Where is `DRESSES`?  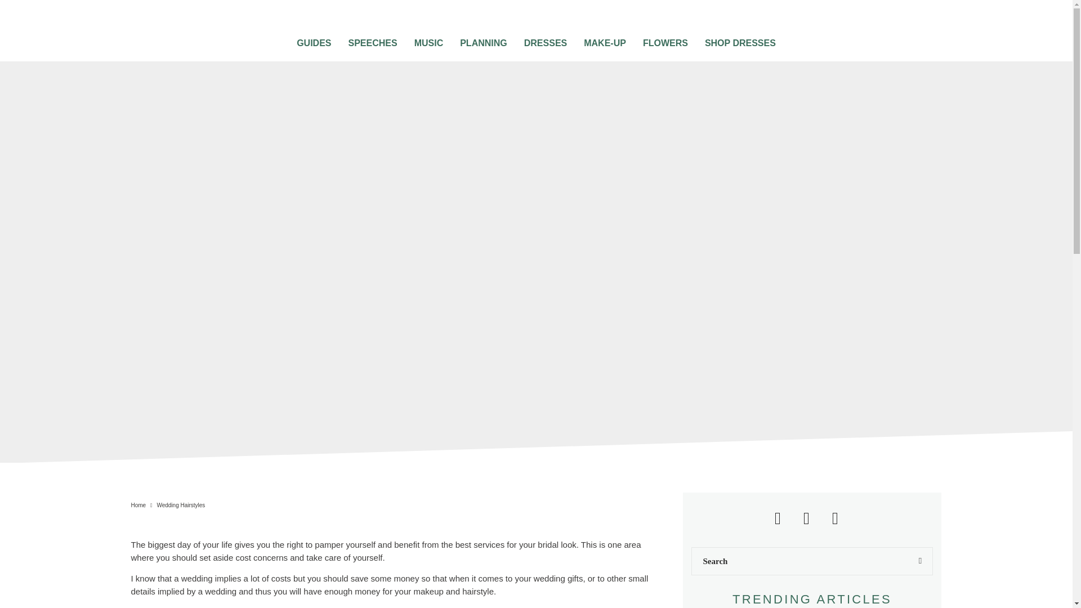
DRESSES is located at coordinates (545, 39).